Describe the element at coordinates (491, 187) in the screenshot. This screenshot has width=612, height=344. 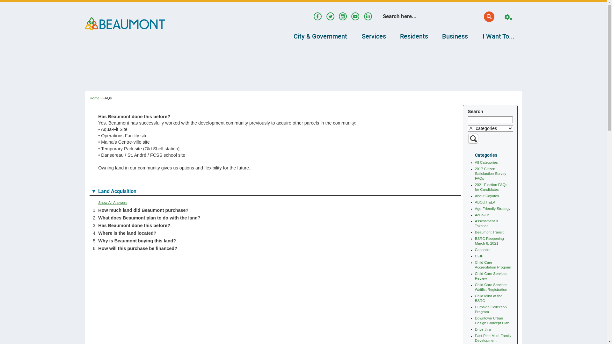
I see `2021 Election FAQs for Candidates` at that location.